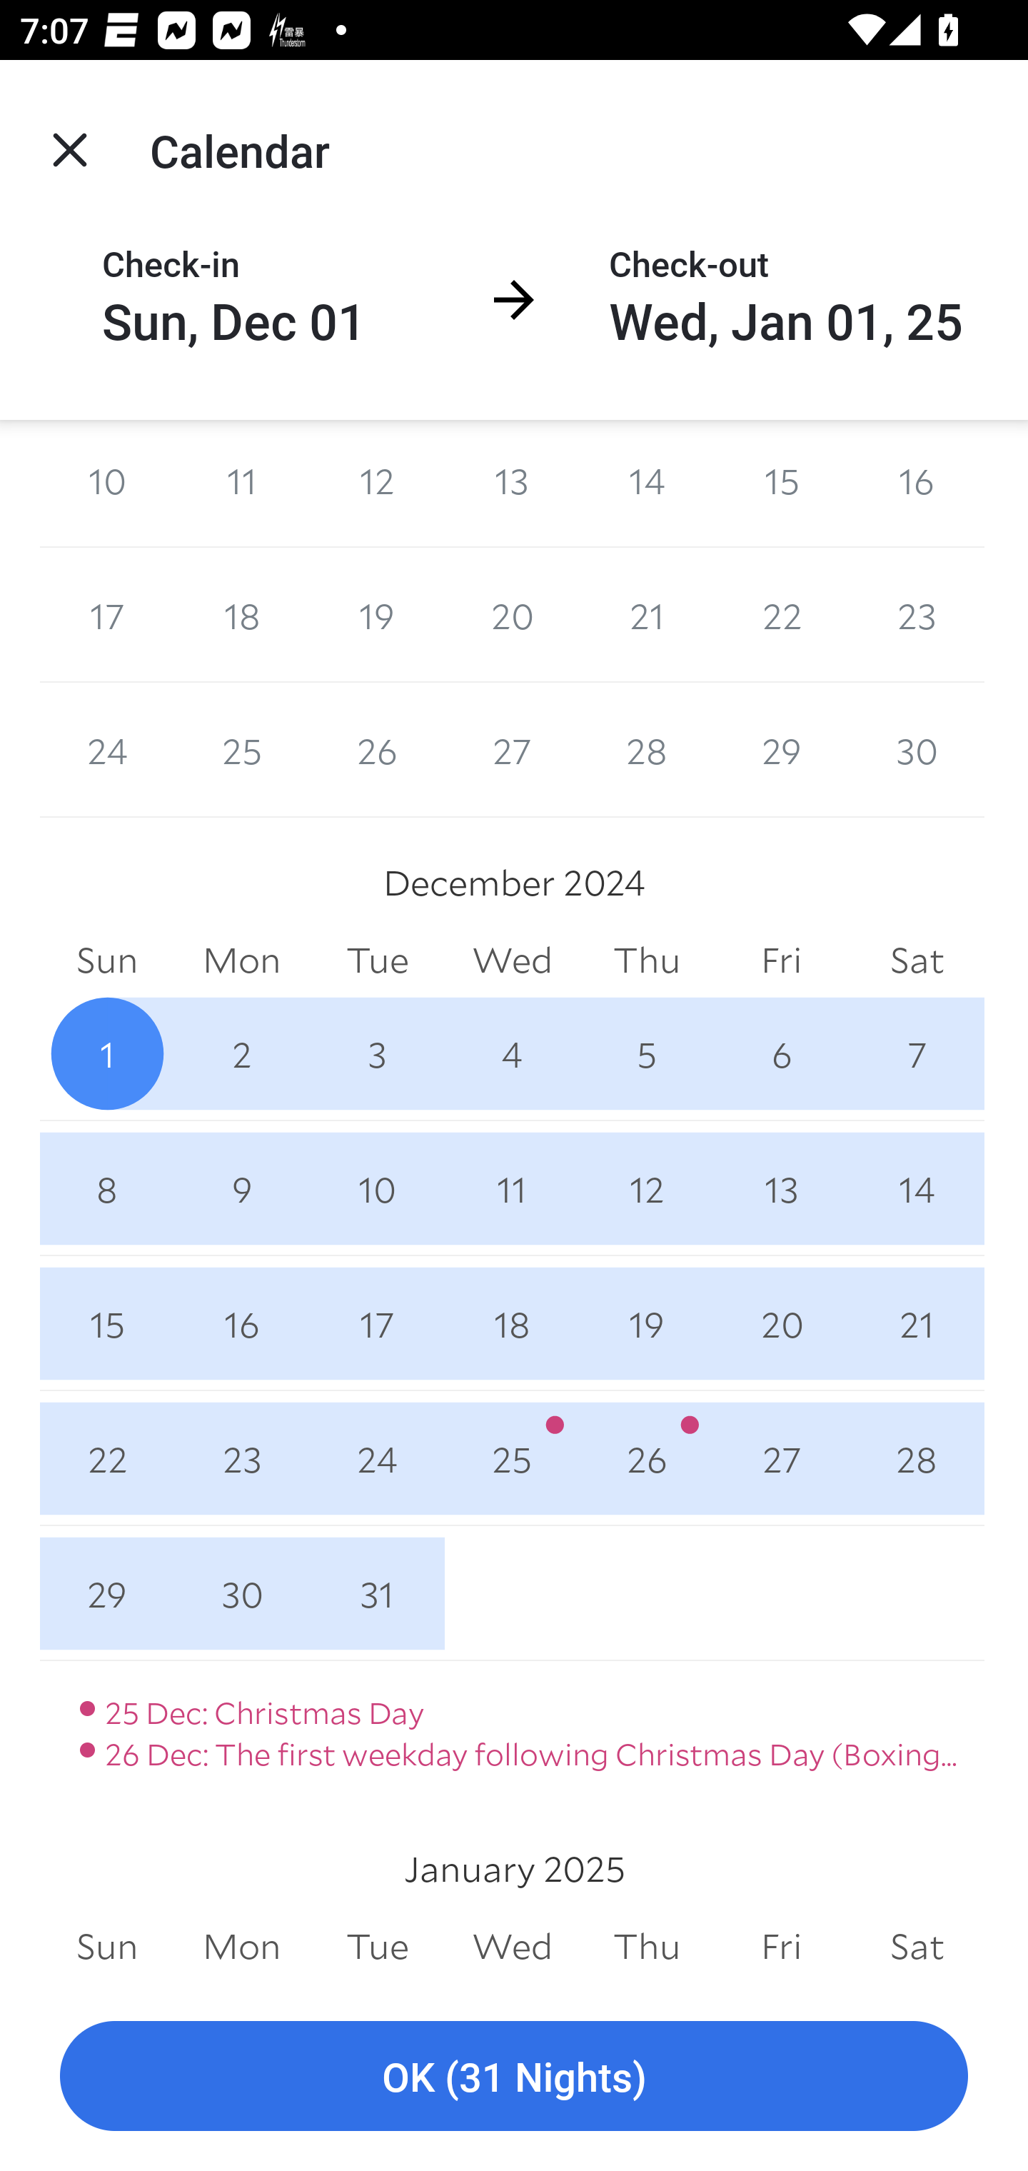 Image resolution: width=1028 pixels, height=2171 pixels. What do you see at coordinates (241, 1324) in the screenshot?
I see `16 16 December 2024` at bounding box center [241, 1324].